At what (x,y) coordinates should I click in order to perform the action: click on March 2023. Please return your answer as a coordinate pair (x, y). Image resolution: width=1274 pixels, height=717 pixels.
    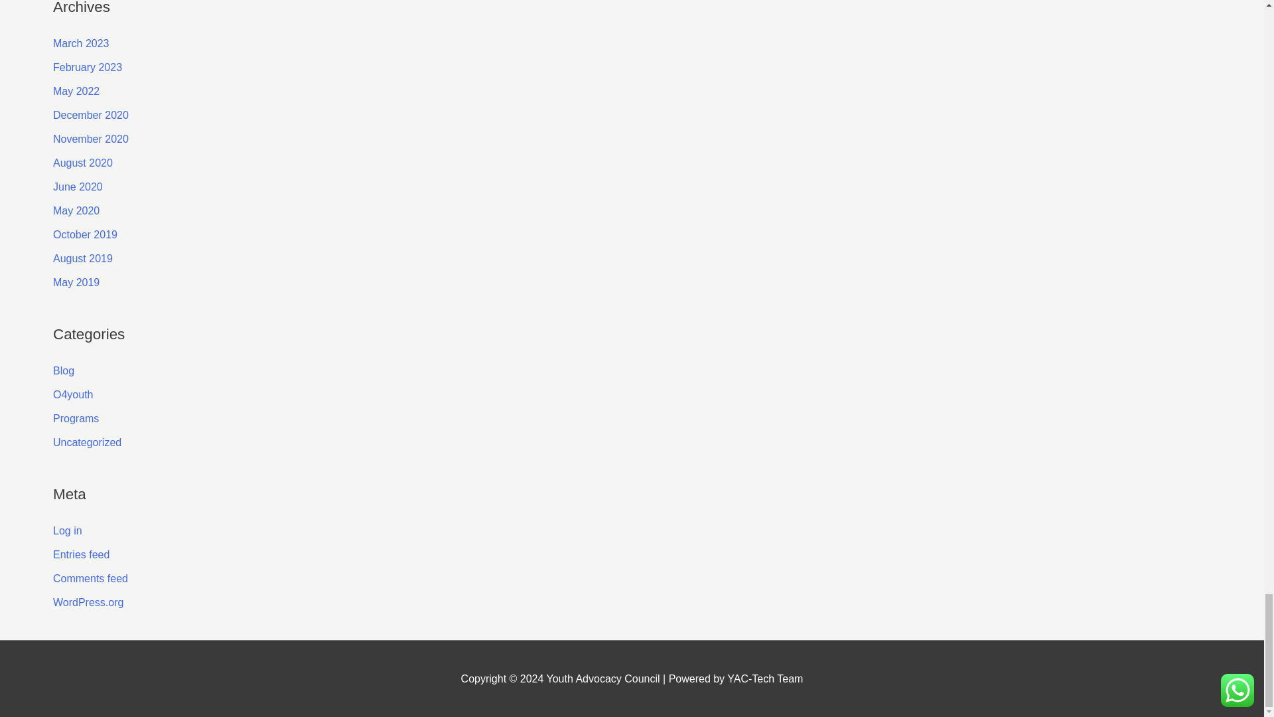
    Looking at the image, I should click on (81, 44).